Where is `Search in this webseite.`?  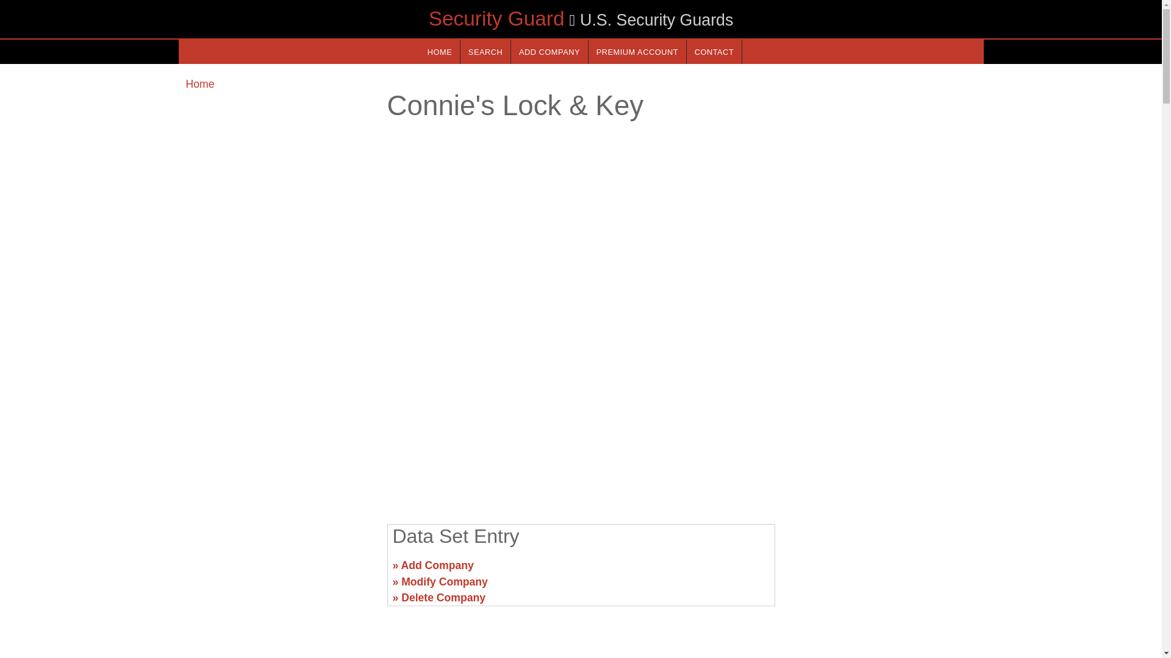 Search in this webseite. is located at coordinates (485, 51).